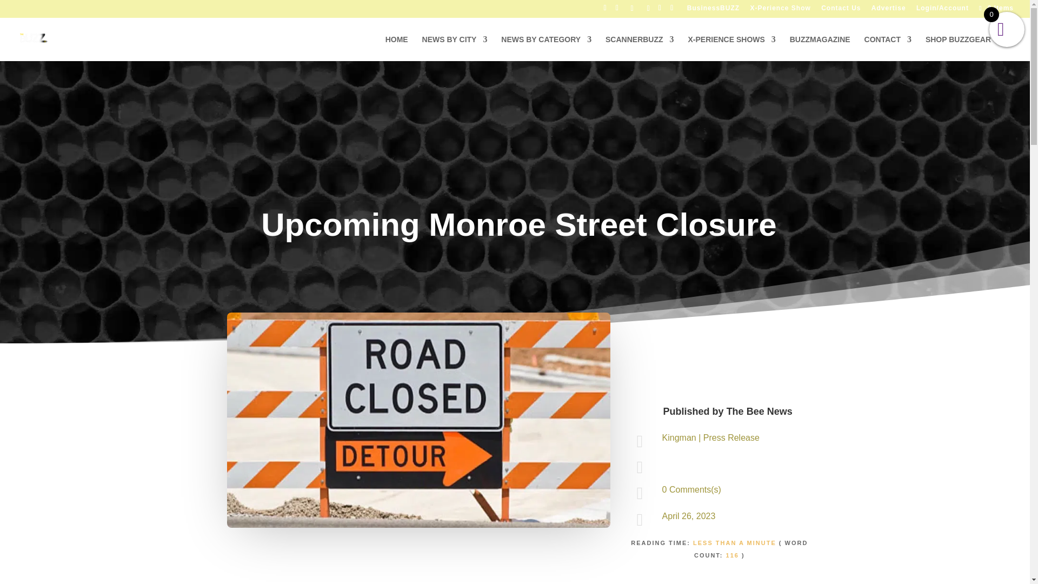  Describe the element at coordinates (713, 10) in the screenshot. I see `BusinessBUZZ` at that location.